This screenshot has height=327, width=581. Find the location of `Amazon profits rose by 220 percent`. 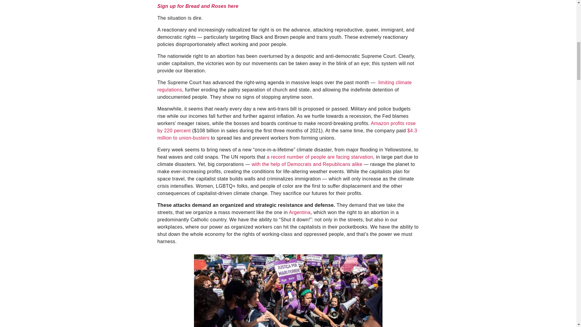

Amazon profits rose by 220 percent is located at coordinates (287, 127).